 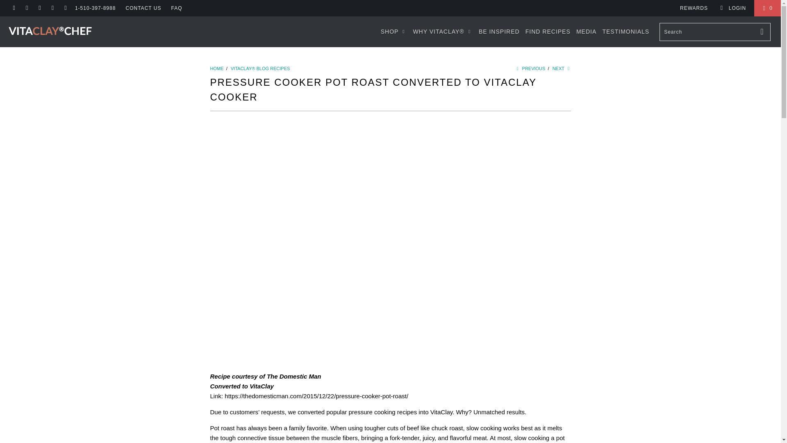 What do you see at coordinates (143, 8) in the screenshot?
I see `CONTACT US` at bounding box center [143, 8].